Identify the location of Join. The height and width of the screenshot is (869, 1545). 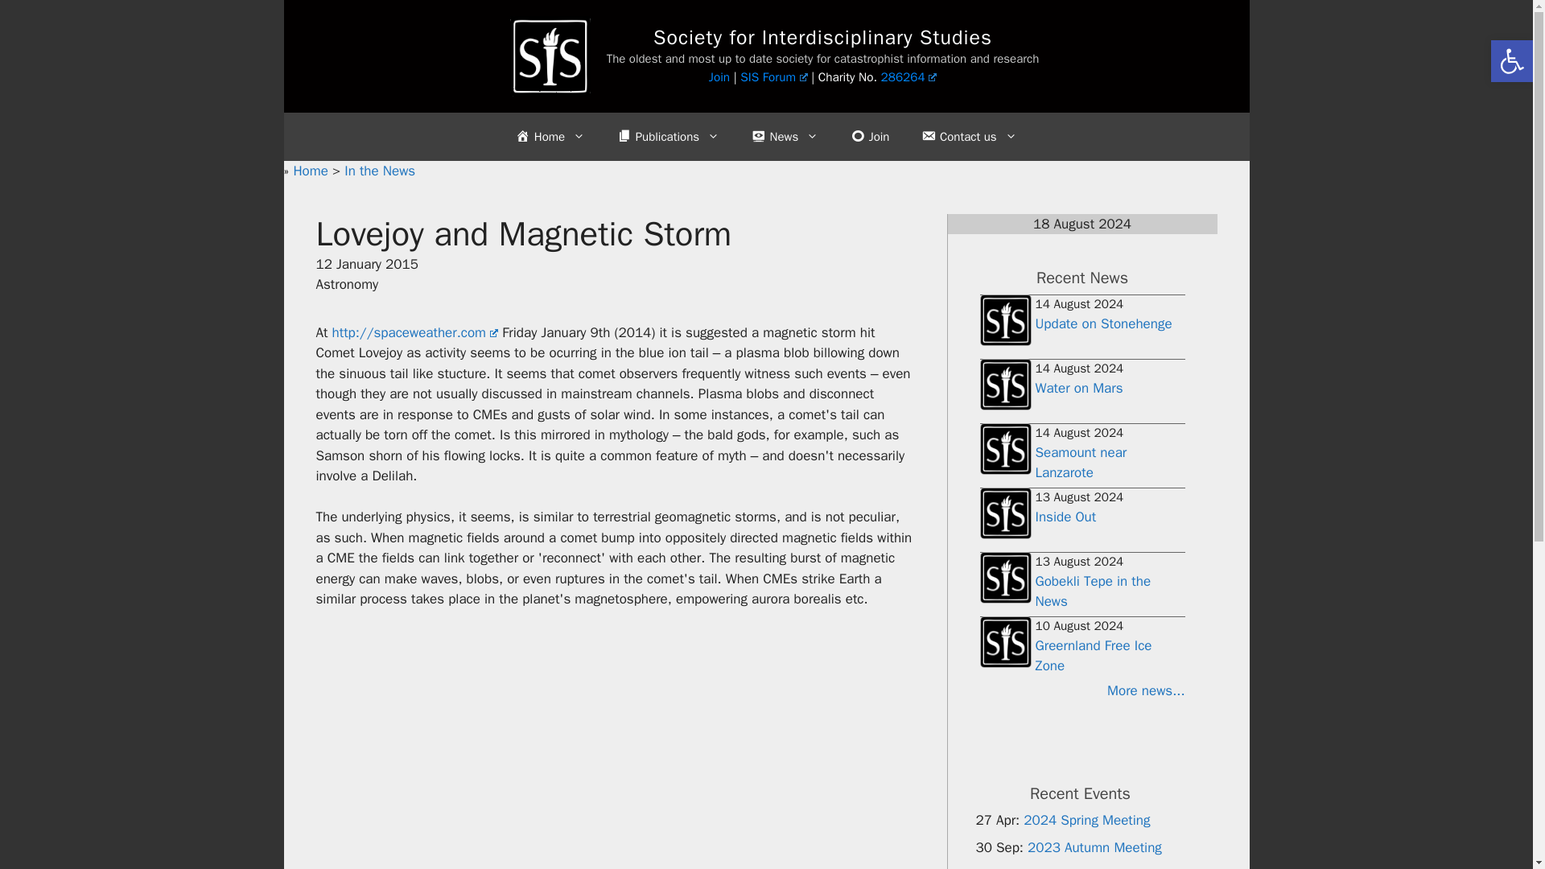
(869, 137).